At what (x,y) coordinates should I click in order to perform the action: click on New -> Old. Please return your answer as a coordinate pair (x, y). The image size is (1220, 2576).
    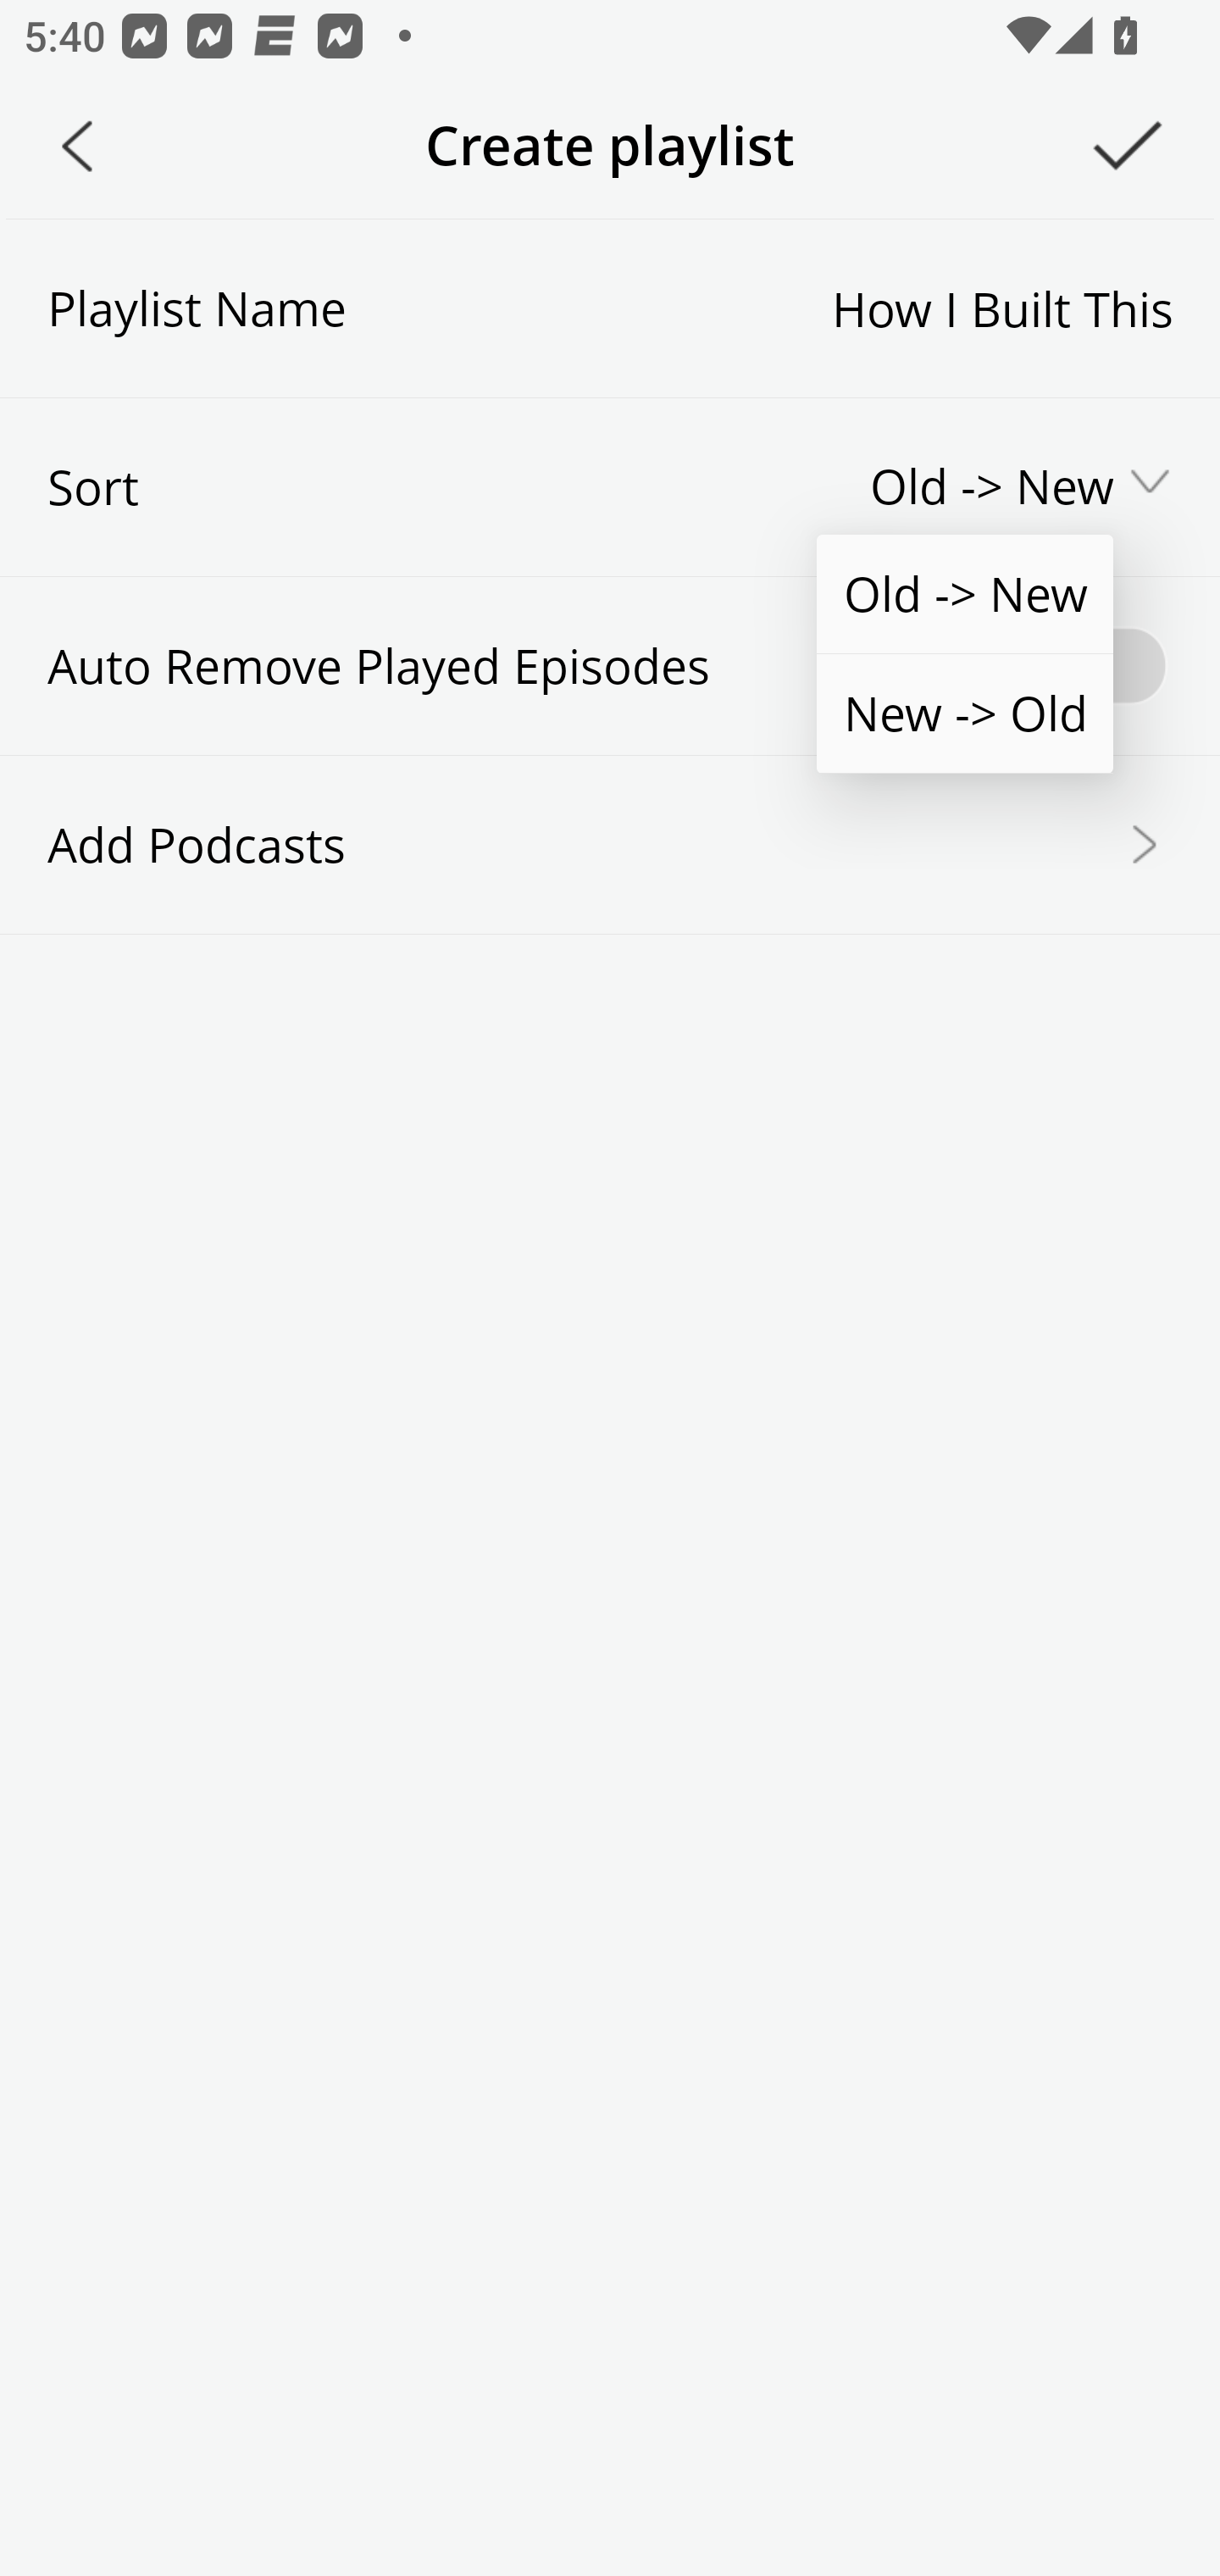
    Looking at the image, I should click on (964, 713).